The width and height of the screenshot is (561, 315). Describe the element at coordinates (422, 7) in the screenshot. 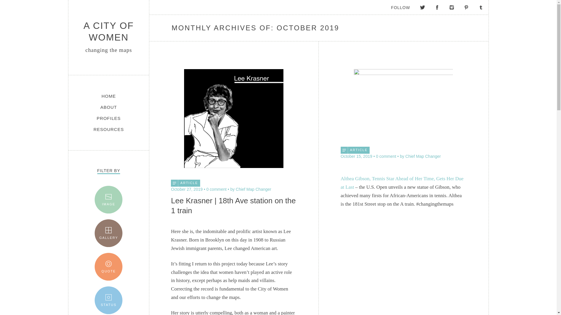

I see `Twitter` at that location.